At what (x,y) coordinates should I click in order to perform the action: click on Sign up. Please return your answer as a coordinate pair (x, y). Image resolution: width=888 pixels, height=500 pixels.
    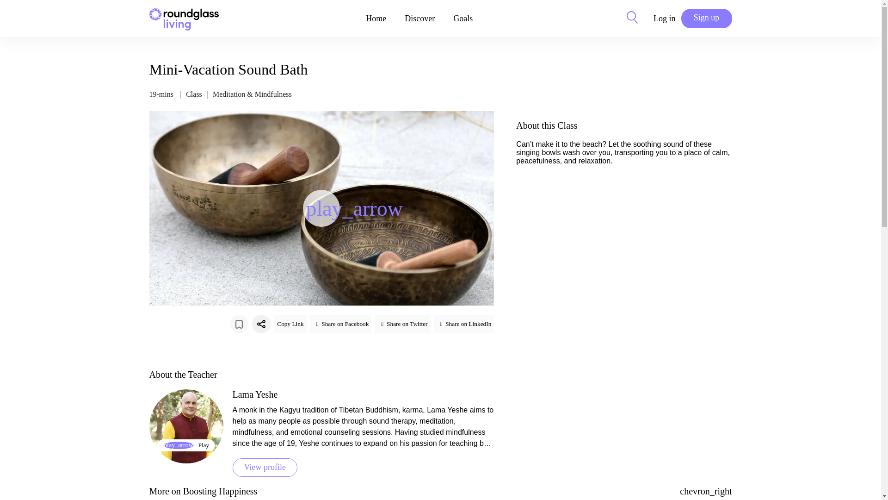
    Looking at the image, I should click on (706, 19).